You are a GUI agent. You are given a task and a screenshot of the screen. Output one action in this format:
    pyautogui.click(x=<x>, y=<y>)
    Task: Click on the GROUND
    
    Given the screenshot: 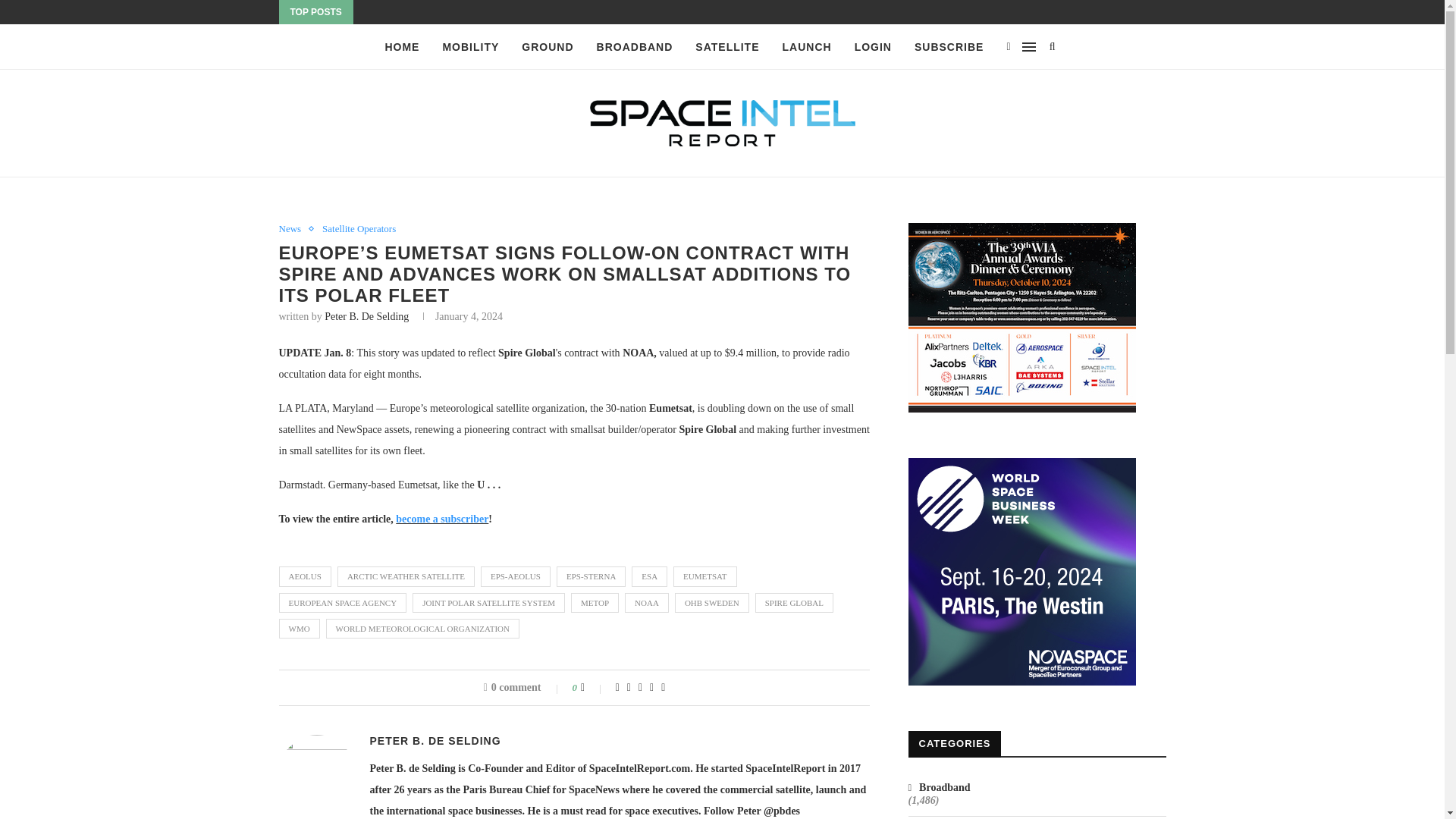 What is the action you would take?
    pyautogui.click(x=548, y=47)
    